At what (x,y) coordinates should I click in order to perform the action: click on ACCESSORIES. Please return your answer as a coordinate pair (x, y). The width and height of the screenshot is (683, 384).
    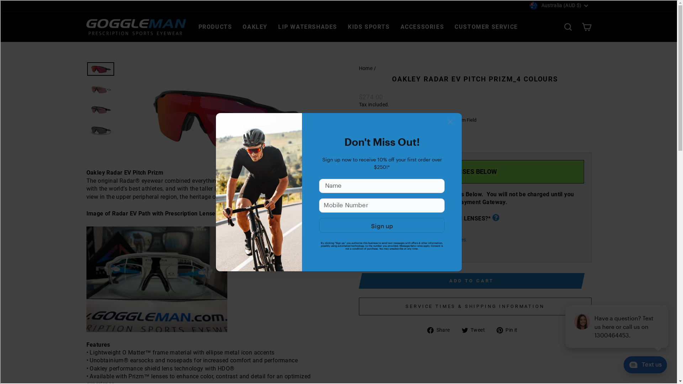
    Looking at the image, I should click on (423, 27).